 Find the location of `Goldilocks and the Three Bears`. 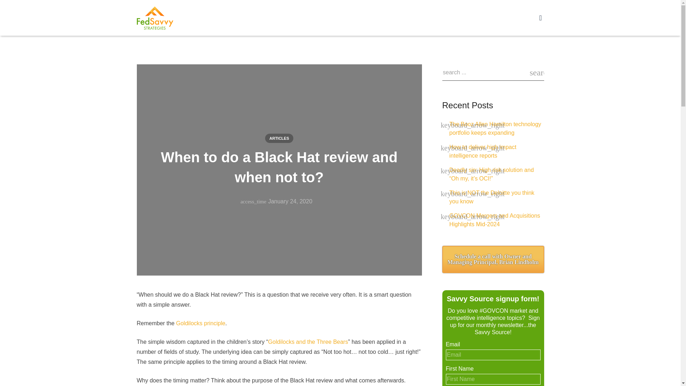

Goldilocks and the Three Bears is located at coordinates (308, 342).